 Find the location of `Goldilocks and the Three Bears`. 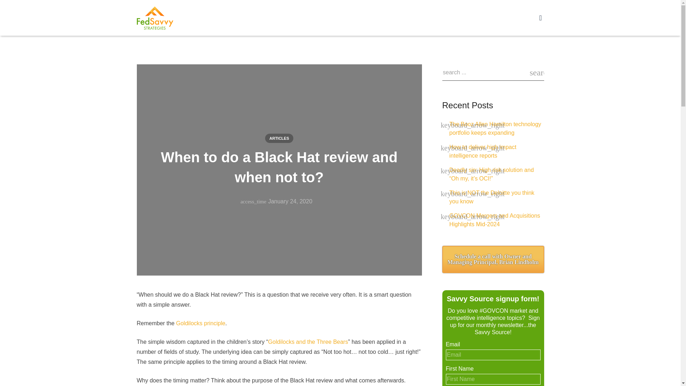

Goldilocks and the Three Bears is located at coordinates (308, 342).